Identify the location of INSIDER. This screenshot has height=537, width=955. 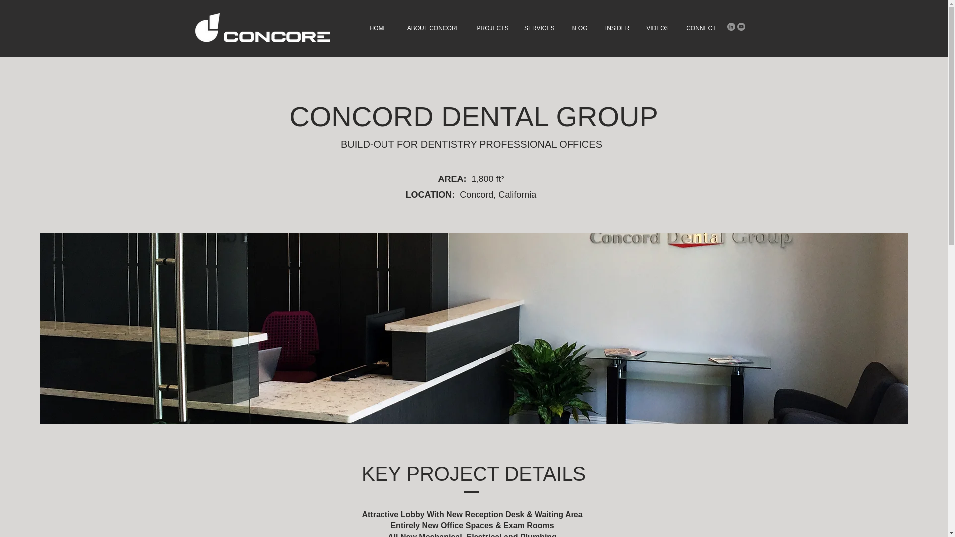
(616, 28).